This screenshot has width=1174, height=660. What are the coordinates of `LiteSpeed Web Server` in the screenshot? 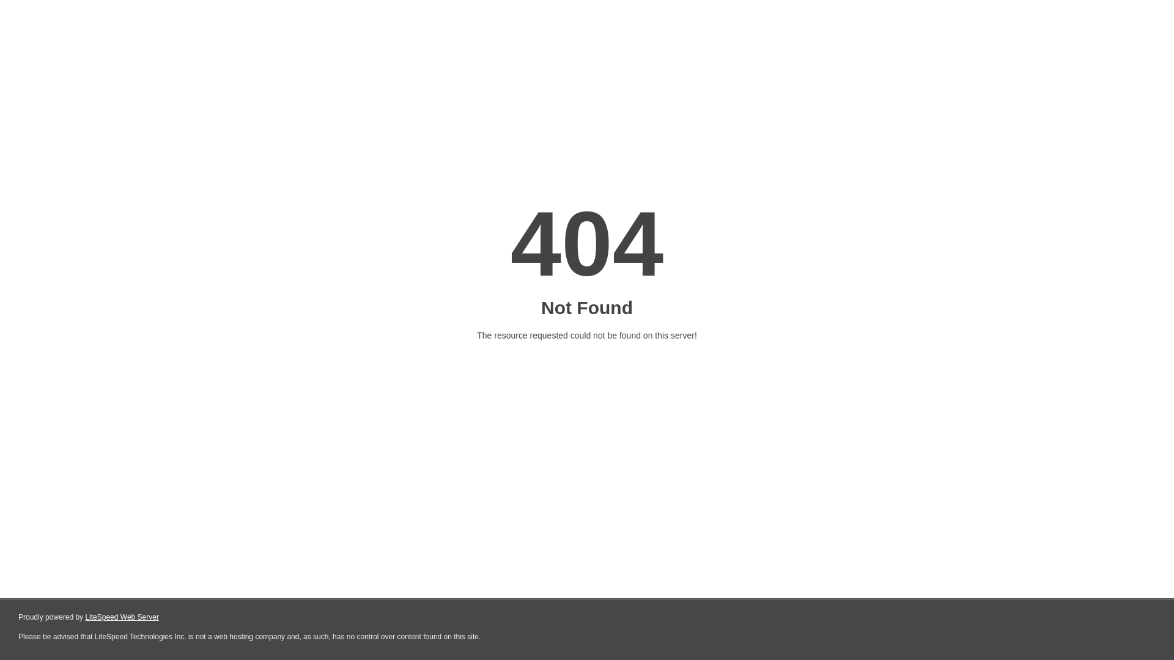 It's located at (122, 617).